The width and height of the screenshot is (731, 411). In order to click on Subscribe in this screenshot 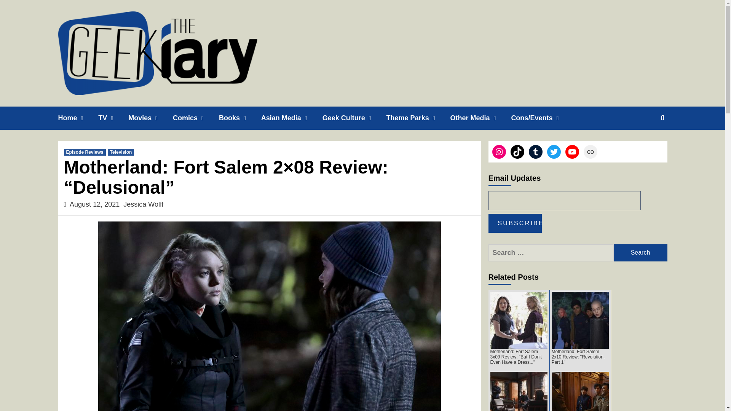, I will do `click(515, 223)`.